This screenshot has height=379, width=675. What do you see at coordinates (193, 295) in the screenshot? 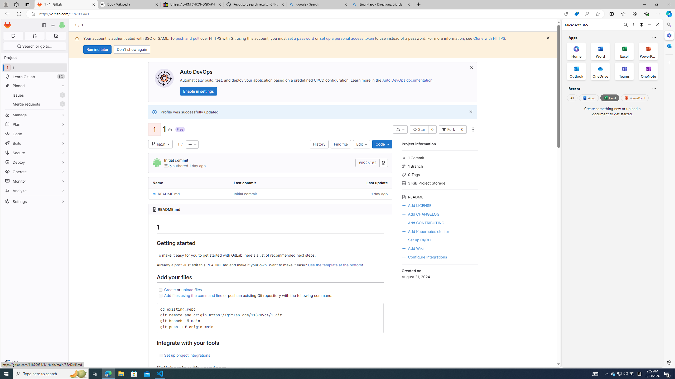
I see `Add files using the command line` at bounding box center [193, 295].